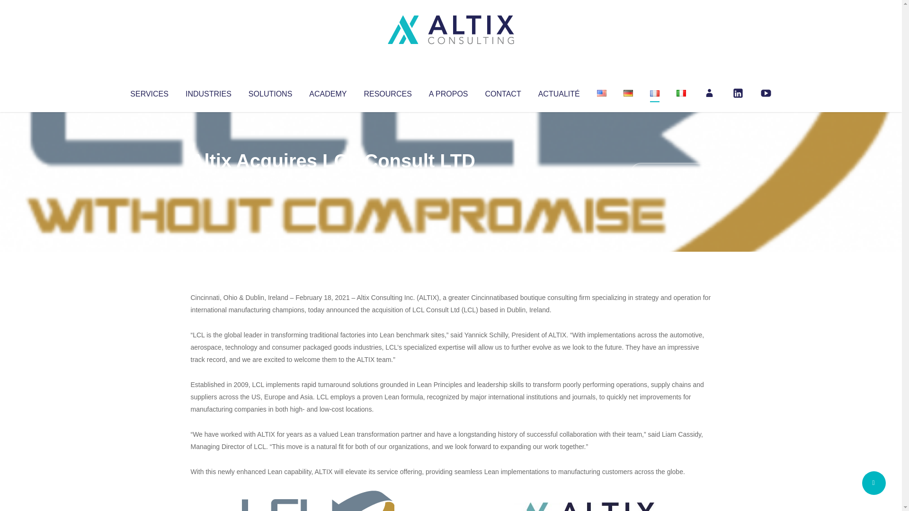 This screenshot has width=909, height=511. Describe the element at coordinates (670, 173) in the screenshot. I see `No Comments` at that location.